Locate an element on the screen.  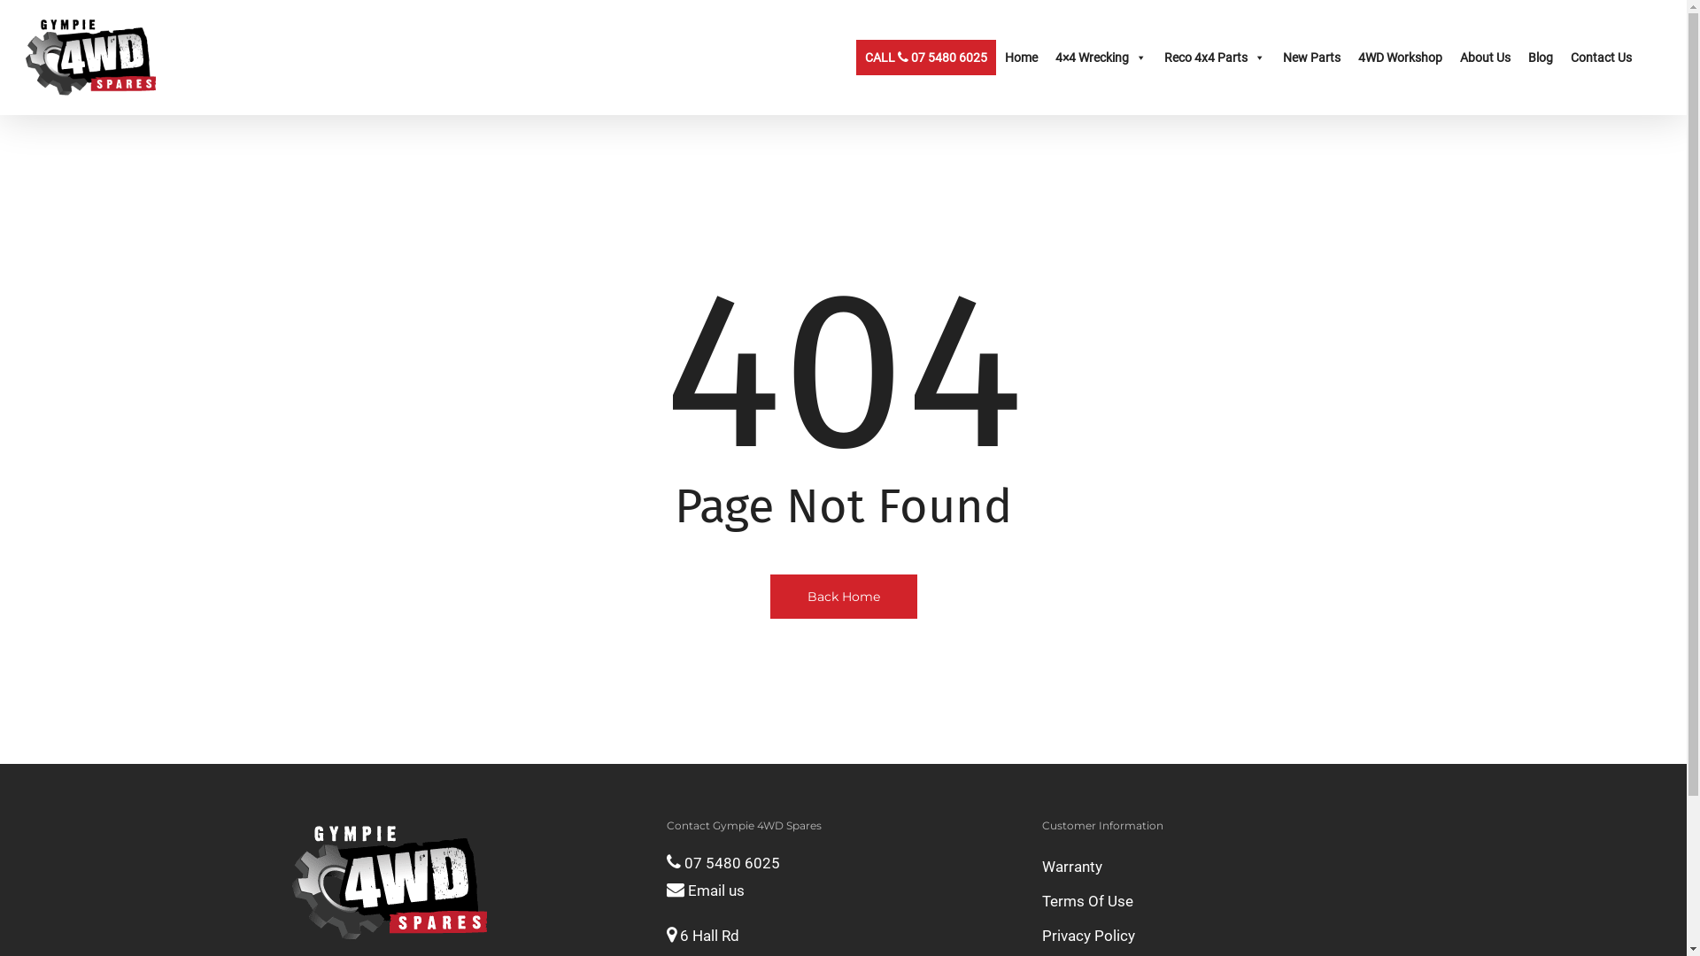
Reco 4x4 Parts is located at coordinates (1215, 58).